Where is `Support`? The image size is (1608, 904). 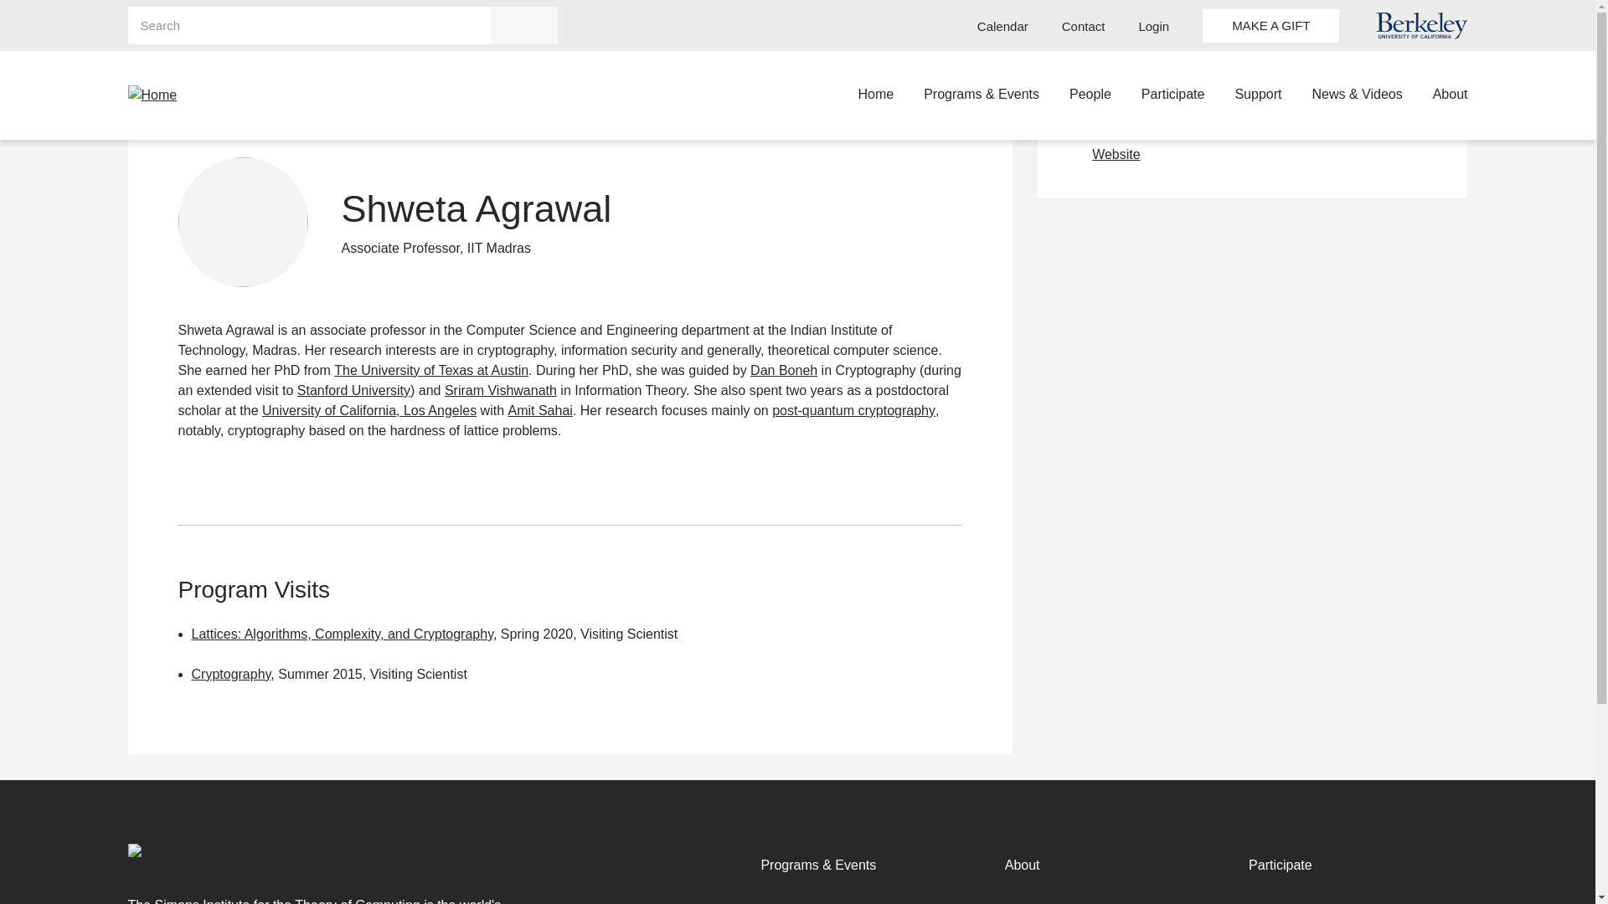 Support is located at coordinates (1258, 95).